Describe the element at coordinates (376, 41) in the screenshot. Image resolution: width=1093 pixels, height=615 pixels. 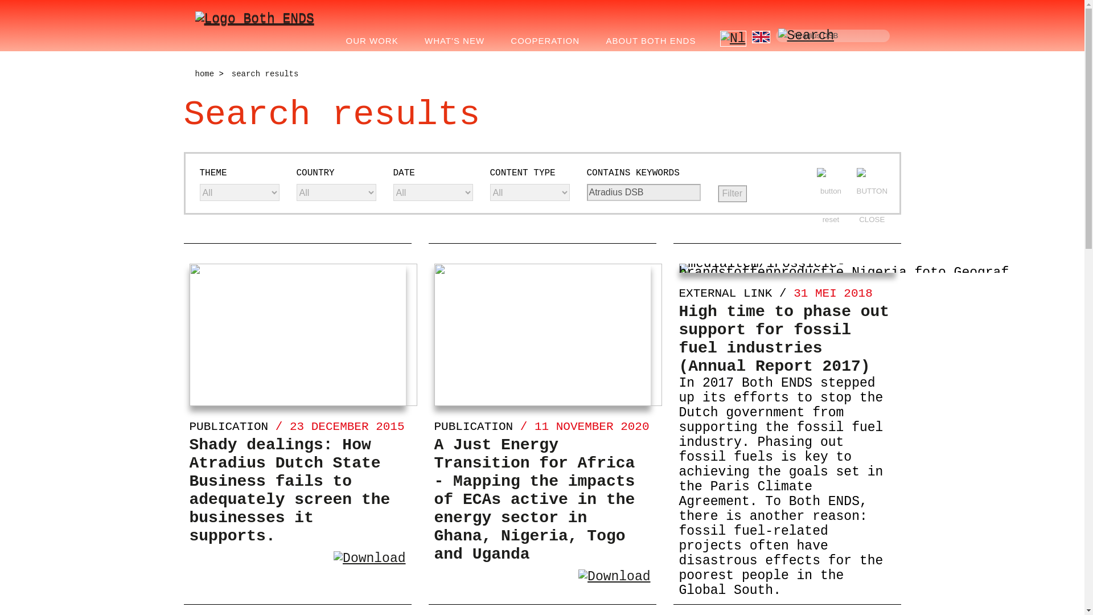
I see `What do we do?` at that location.